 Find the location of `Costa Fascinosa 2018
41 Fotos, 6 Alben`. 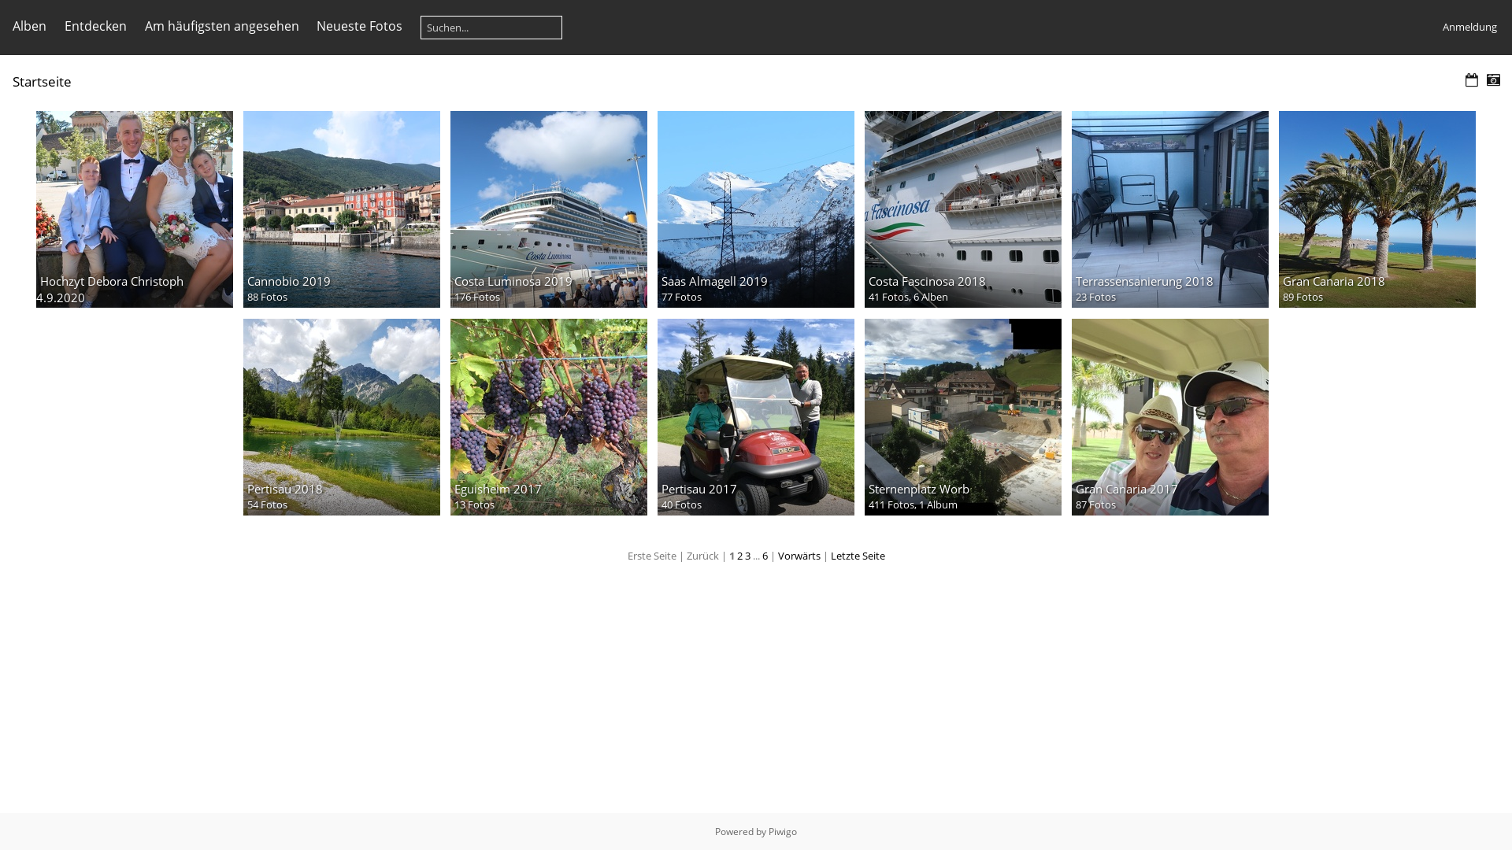

Costa Fascinosa 2018
41 Fotos, 6 Alben is located at coordinates (963, 209).